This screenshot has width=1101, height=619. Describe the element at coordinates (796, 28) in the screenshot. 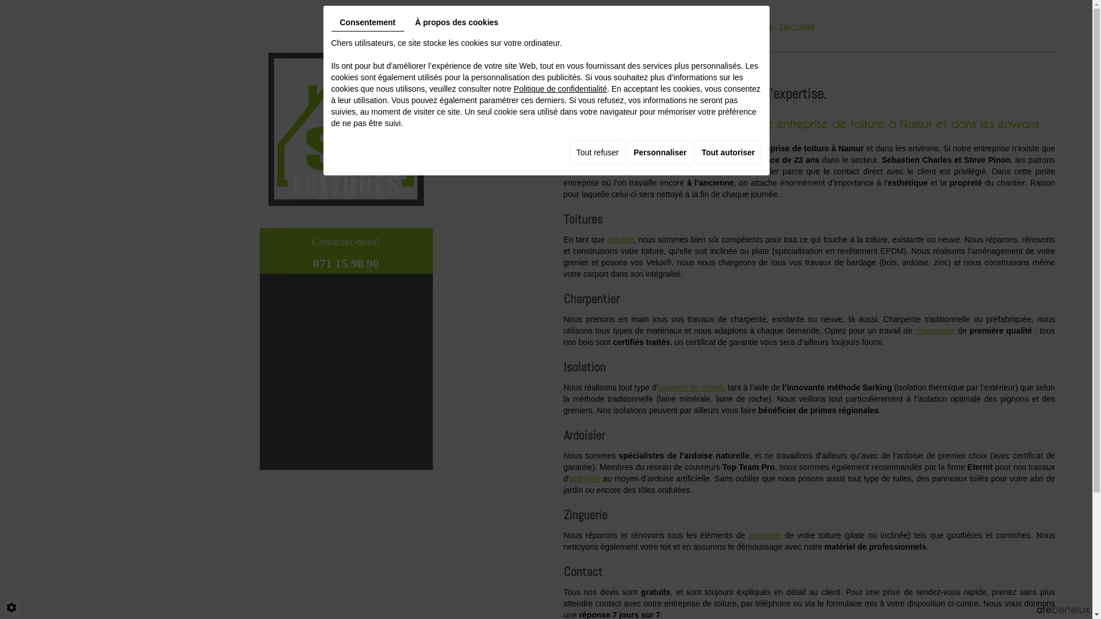

I see `ZINGUERIE` at that location.